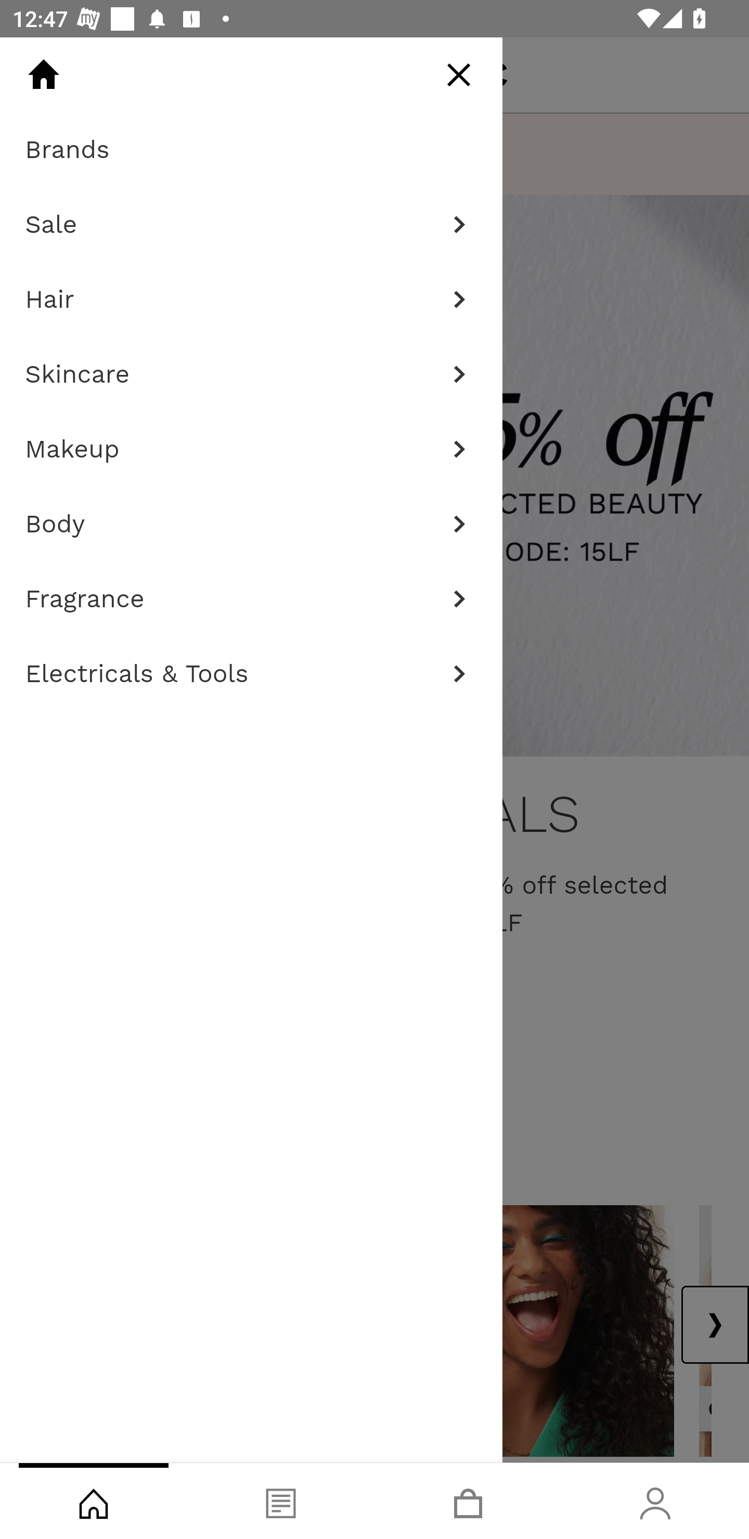  What do you see at coordinates (251, 225) in the screenshot?
I see `Sale` at bounding box center [251, 225].